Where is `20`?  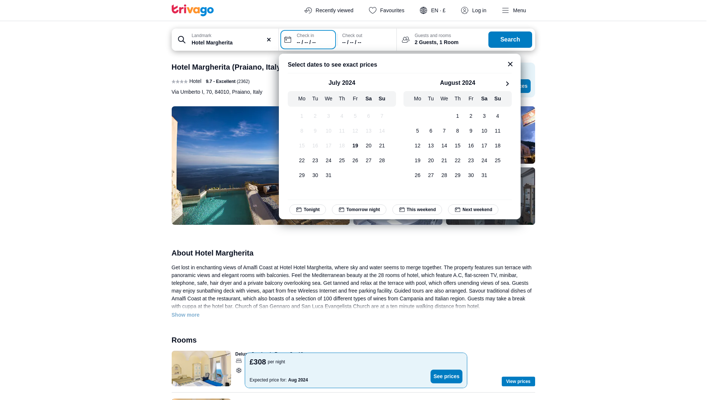
20 is located at coordinates (368, 146).